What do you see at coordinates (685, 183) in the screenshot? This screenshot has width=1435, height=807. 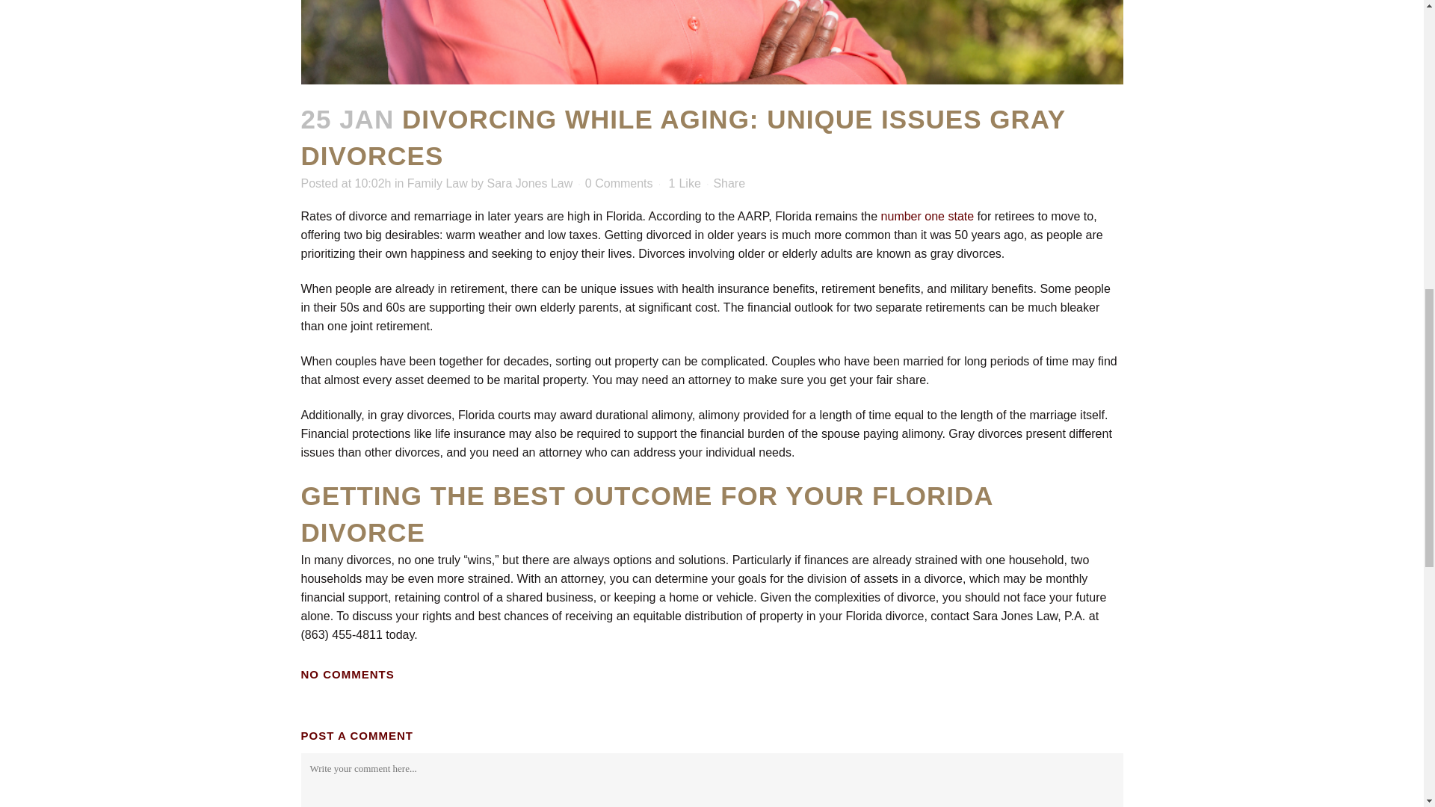 I see `1 Like` at bounding box center [685, 183].